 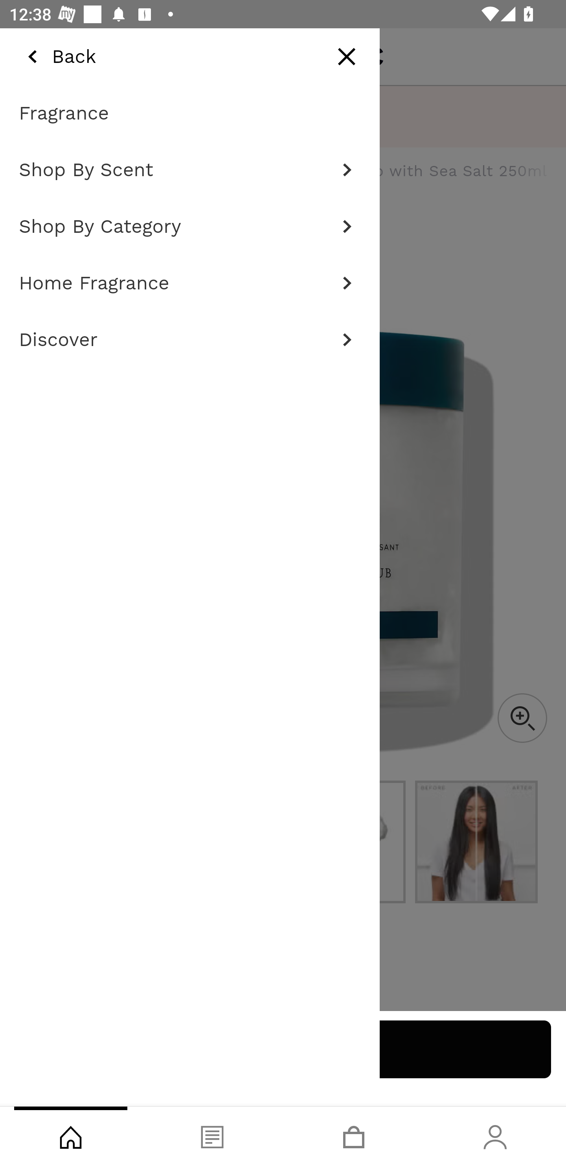 What do you see at coordinates (347, 56) in the screenshot?
I see `Close Menu` at bounding box center [347, 56].